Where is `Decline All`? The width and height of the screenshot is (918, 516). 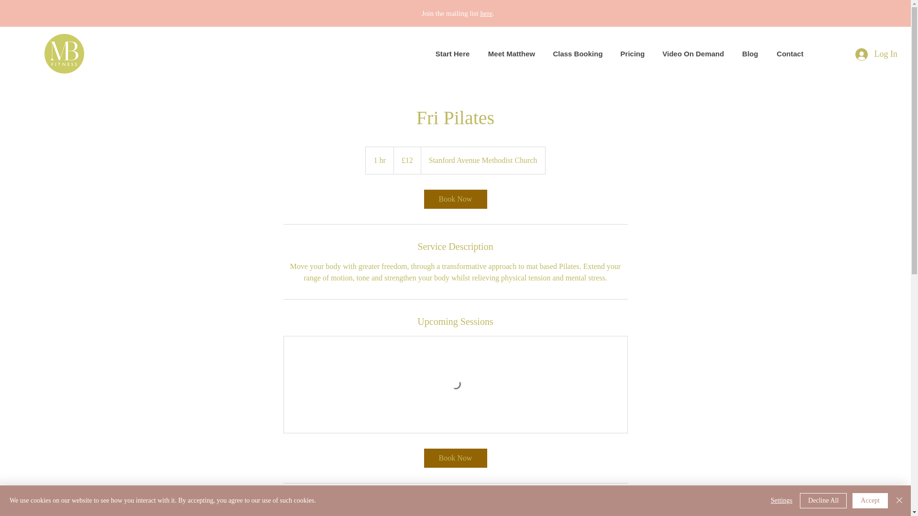 Decline All is located at coordinates (823, 501).